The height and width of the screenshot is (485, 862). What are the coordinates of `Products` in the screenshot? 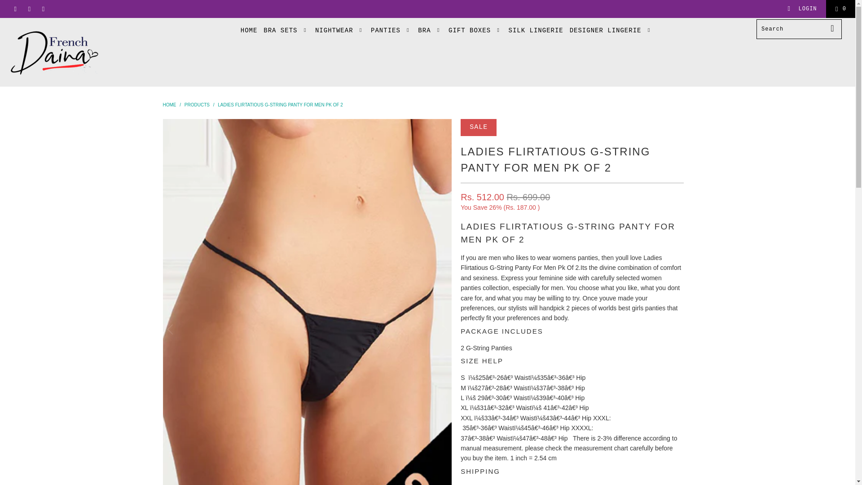 It's located at (197, 104).